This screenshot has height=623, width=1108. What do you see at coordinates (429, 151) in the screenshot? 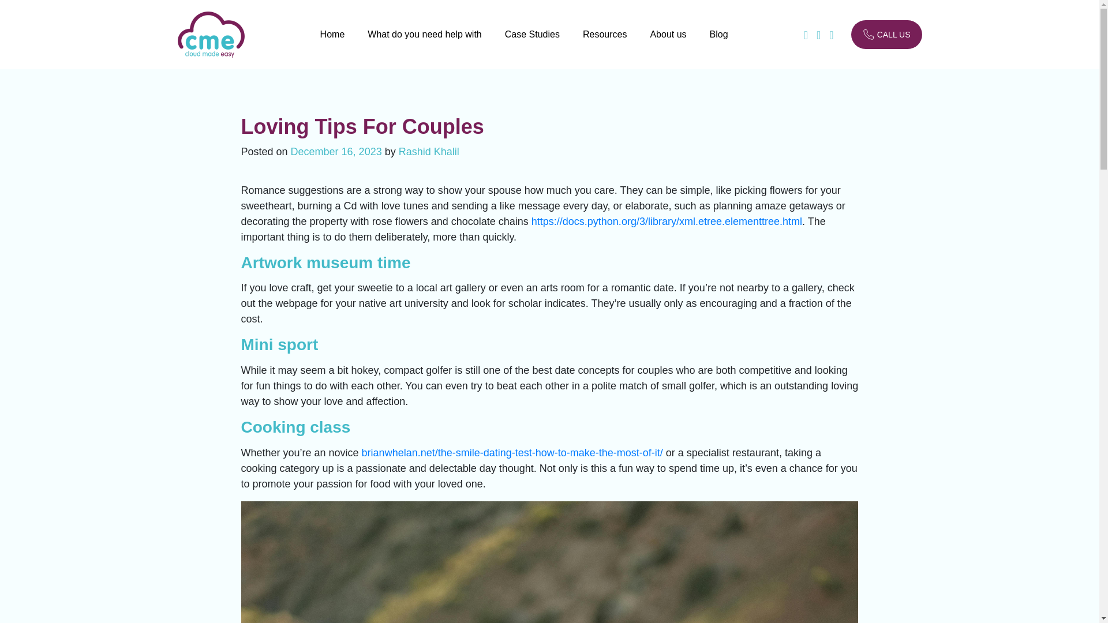
I see `Rashid Khalil` at bounding box center [429, 151].